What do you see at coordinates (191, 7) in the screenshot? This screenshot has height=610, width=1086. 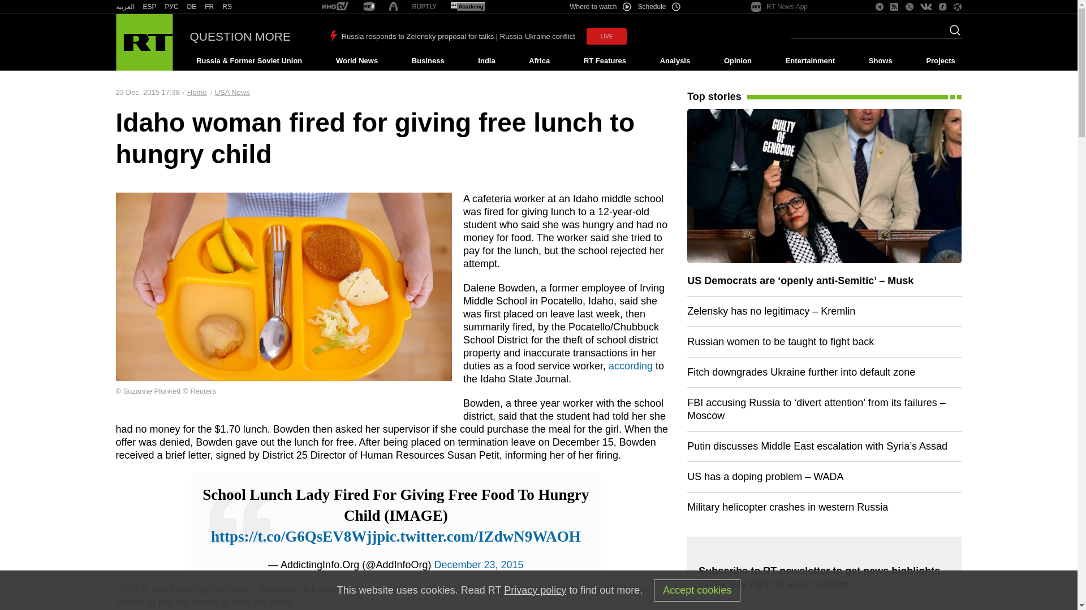 I see `DE` at bounding box center [191, 7].